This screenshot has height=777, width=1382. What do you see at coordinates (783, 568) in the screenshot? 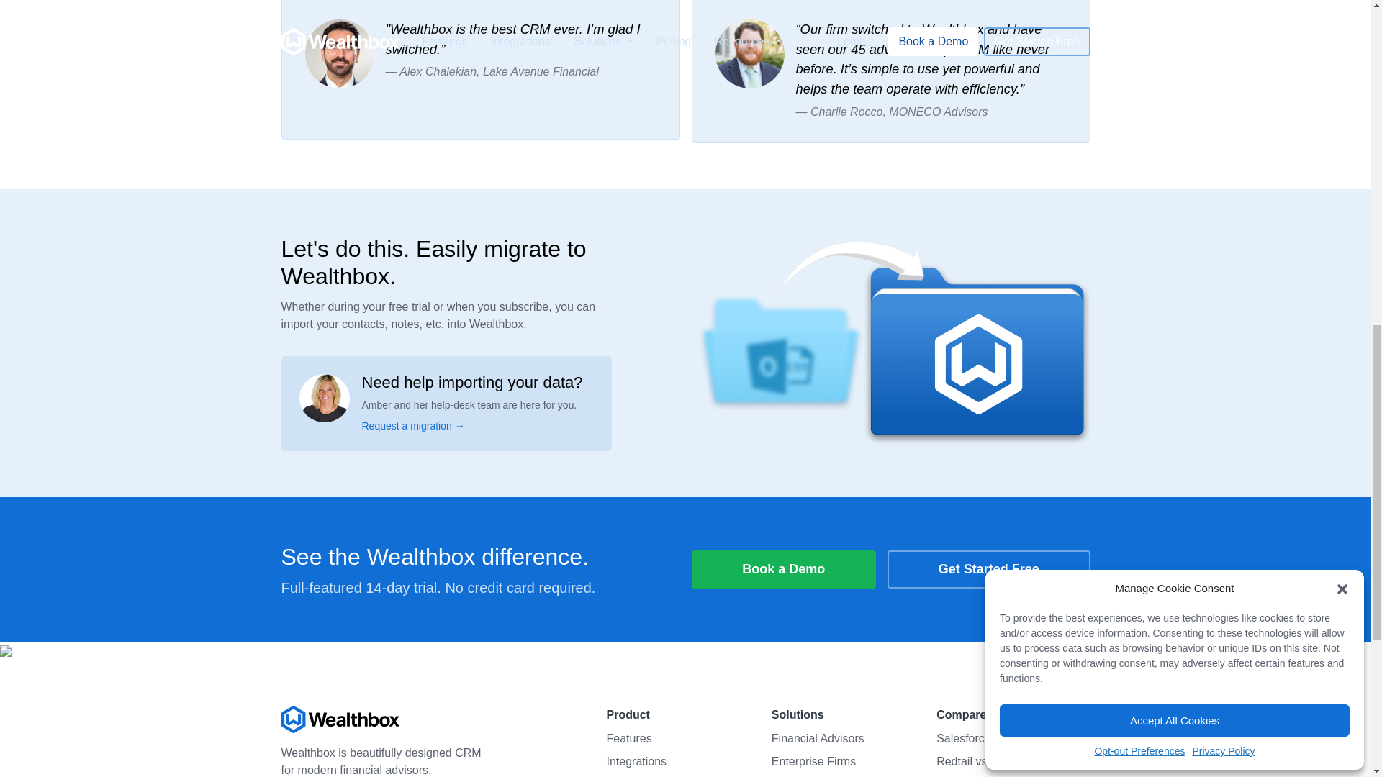
I see `Book a Demo` at bounding box center [783, 568].